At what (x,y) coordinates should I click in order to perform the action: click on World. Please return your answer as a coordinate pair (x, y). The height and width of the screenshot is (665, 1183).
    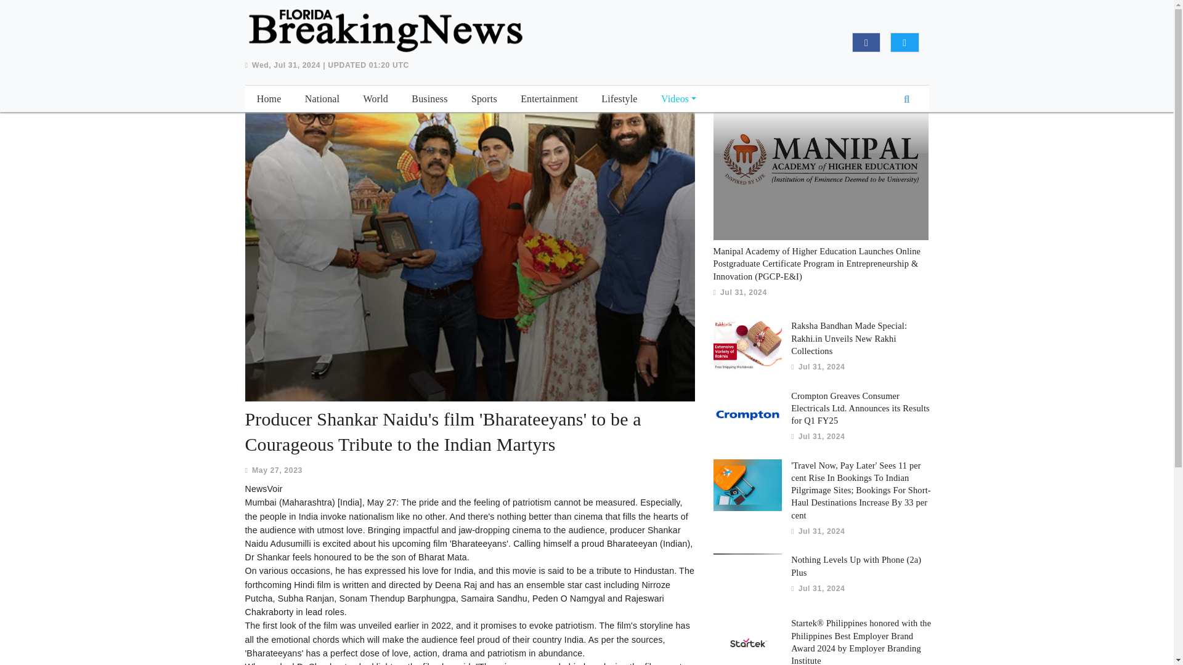
    Looking at the image, I should click on (375, 97).